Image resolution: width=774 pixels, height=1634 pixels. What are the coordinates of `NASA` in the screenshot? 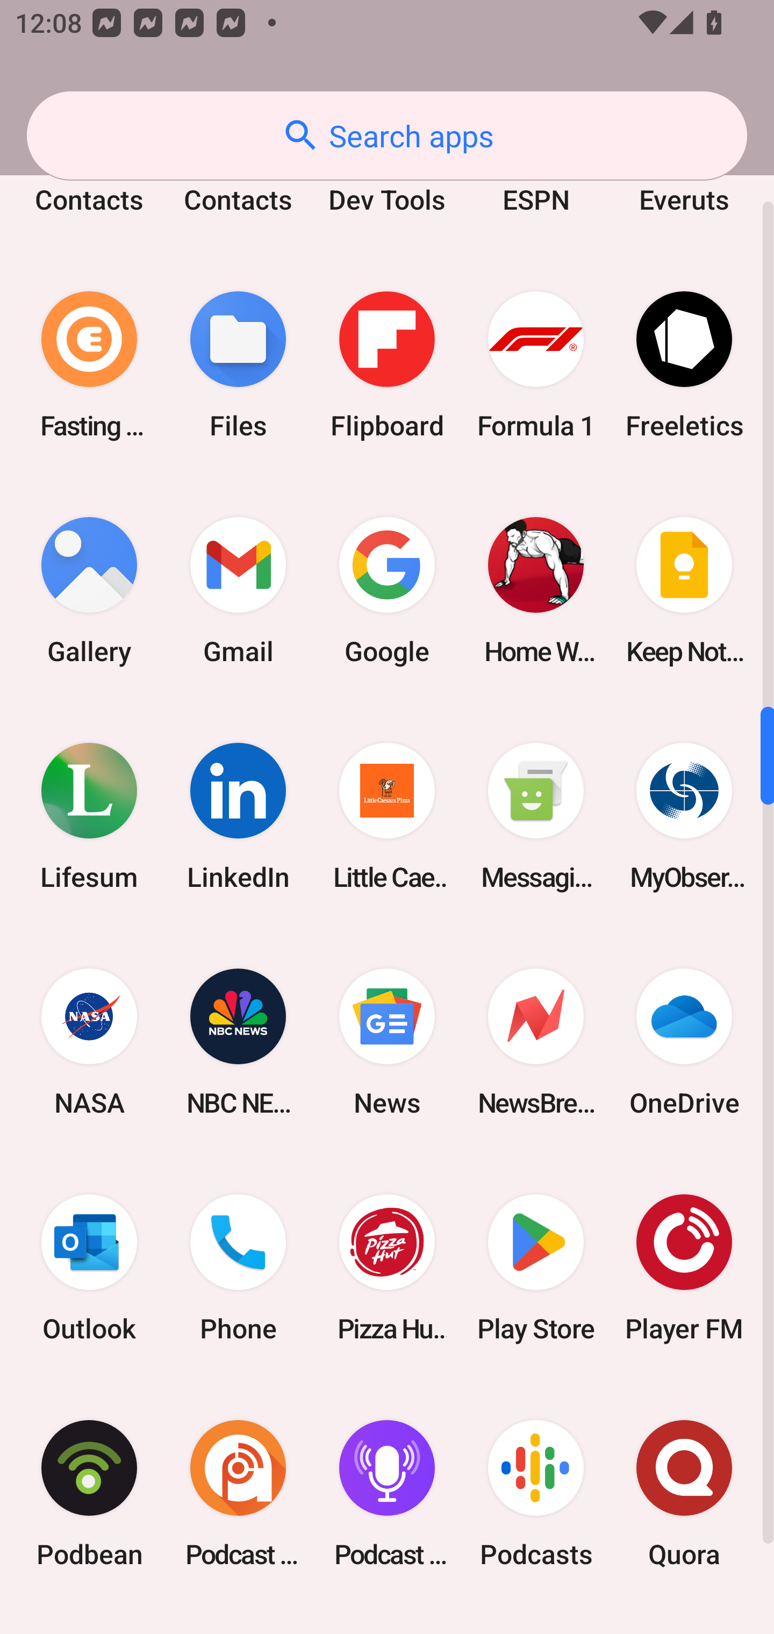 It's located at (89, 1042).